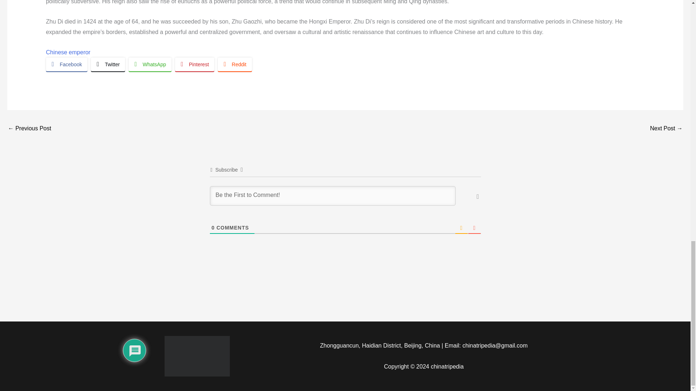  What do you see at coordinates (213, 228) in the screenshot?
I see `0` at bounding box center [213, 228].